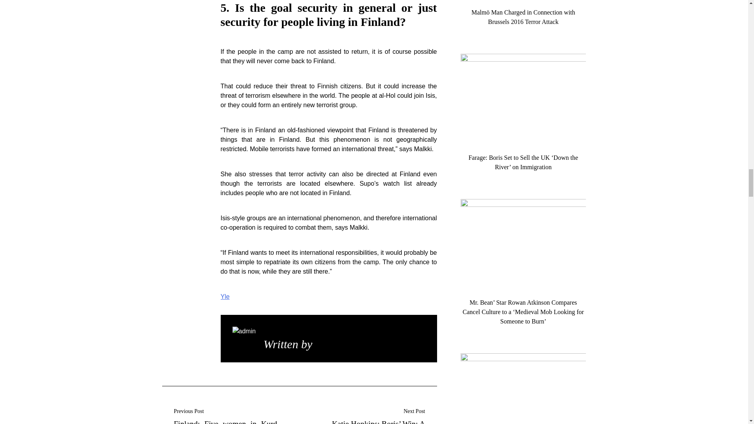 The width and height of the screenshot is (754, 424). I want to click on KGS, so click(326, 344).